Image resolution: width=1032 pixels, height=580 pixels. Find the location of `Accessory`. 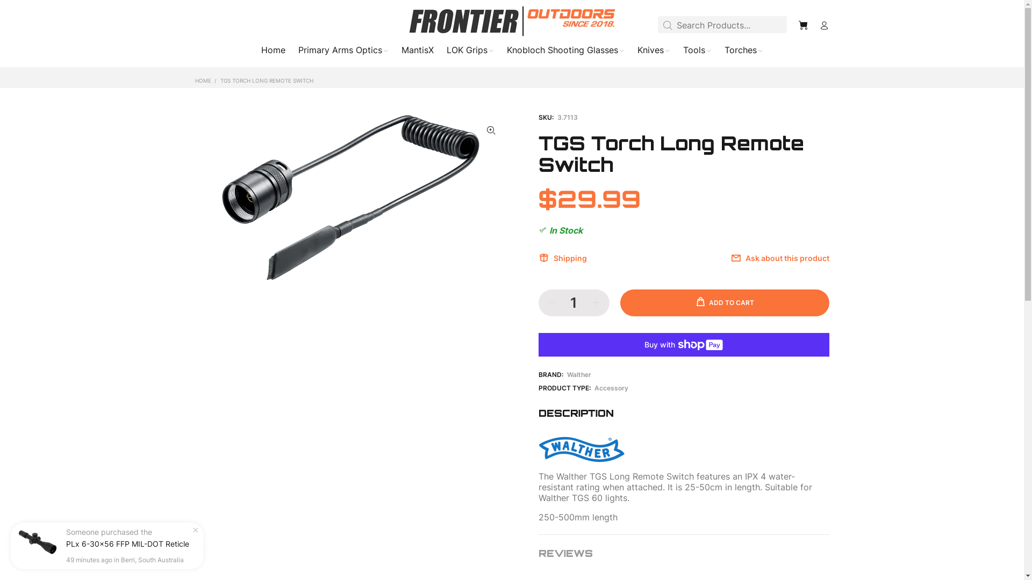

Accessory is located at coordinates (612, 388).